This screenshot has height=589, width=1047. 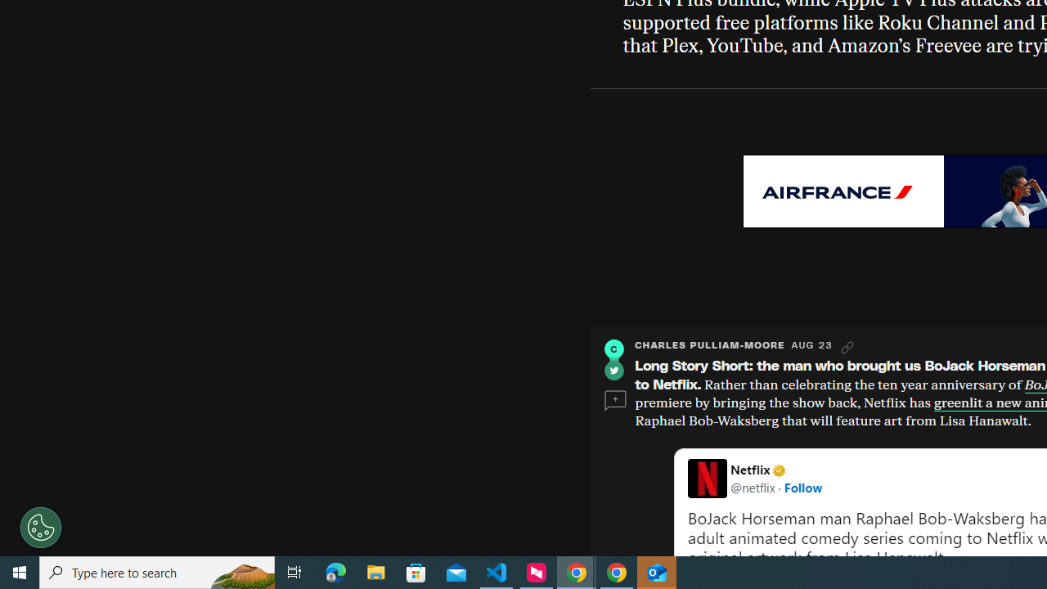 I want to click on @netflix, so click(x=753, y=487).